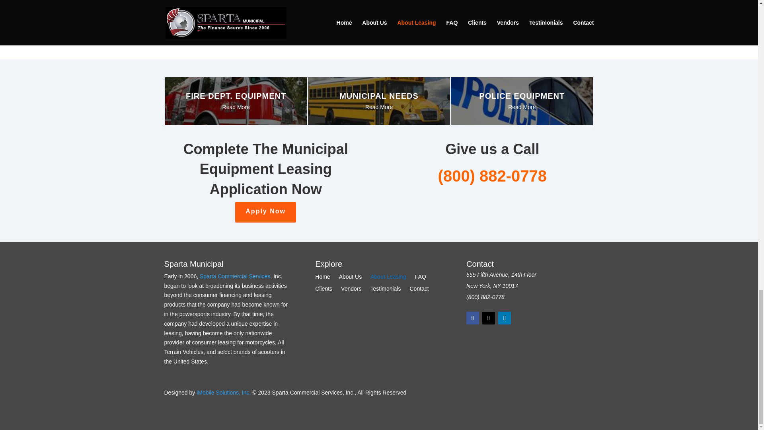 The width and height of the screenshot is (764, 430). Describe the element at coordinates (322, 278) in the screenshot. I see `Home` at that location.